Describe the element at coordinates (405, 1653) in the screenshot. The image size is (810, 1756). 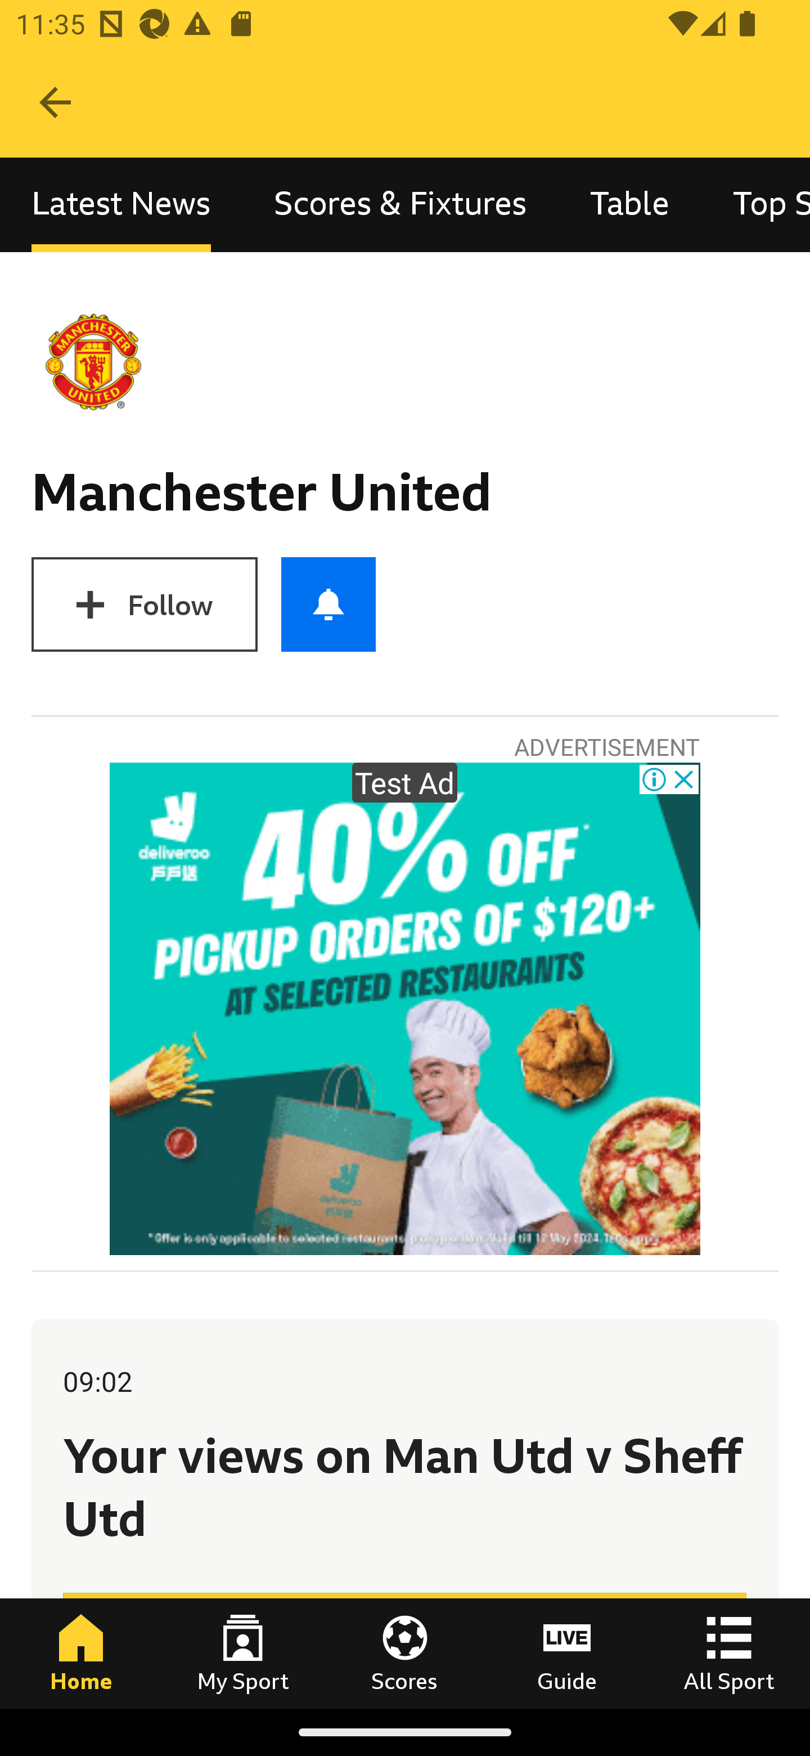
I see `Scores` at that location.